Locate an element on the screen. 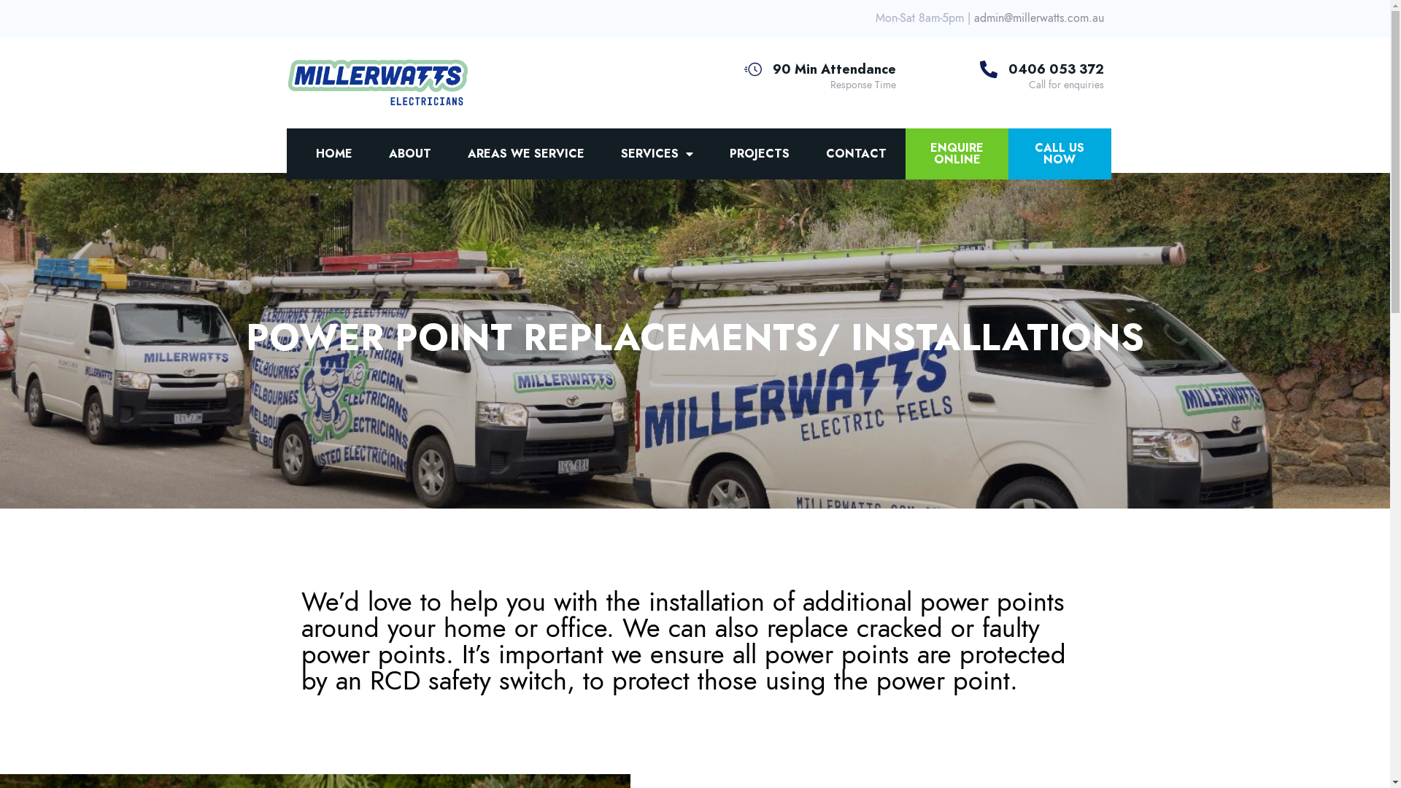 This screenshot has width=1401, height=788. CALL US NOW is located at coordinates (1060, 154).